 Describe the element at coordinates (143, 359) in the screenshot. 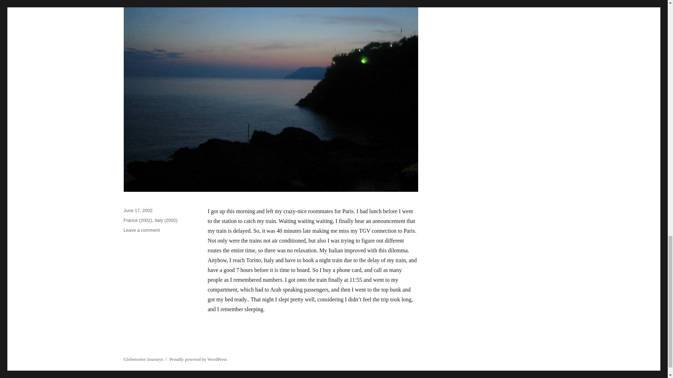

I see `June 17, 2002` at that location.